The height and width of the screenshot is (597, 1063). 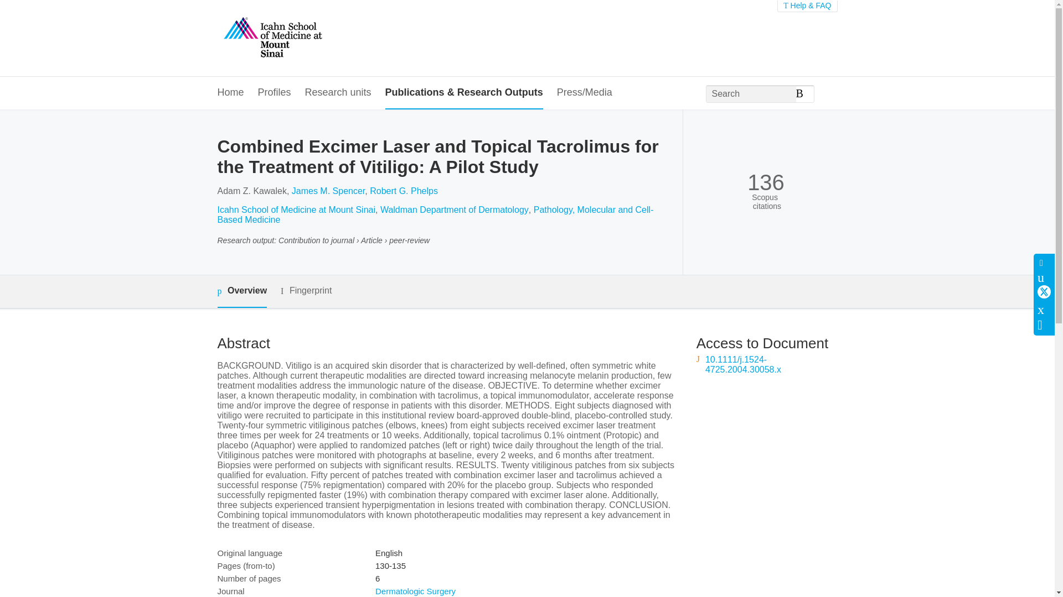 What do you see at coordinates (415, 590) in the screenshot?
I see `Dermatologic Surgery` at bounding box center [415, 590].